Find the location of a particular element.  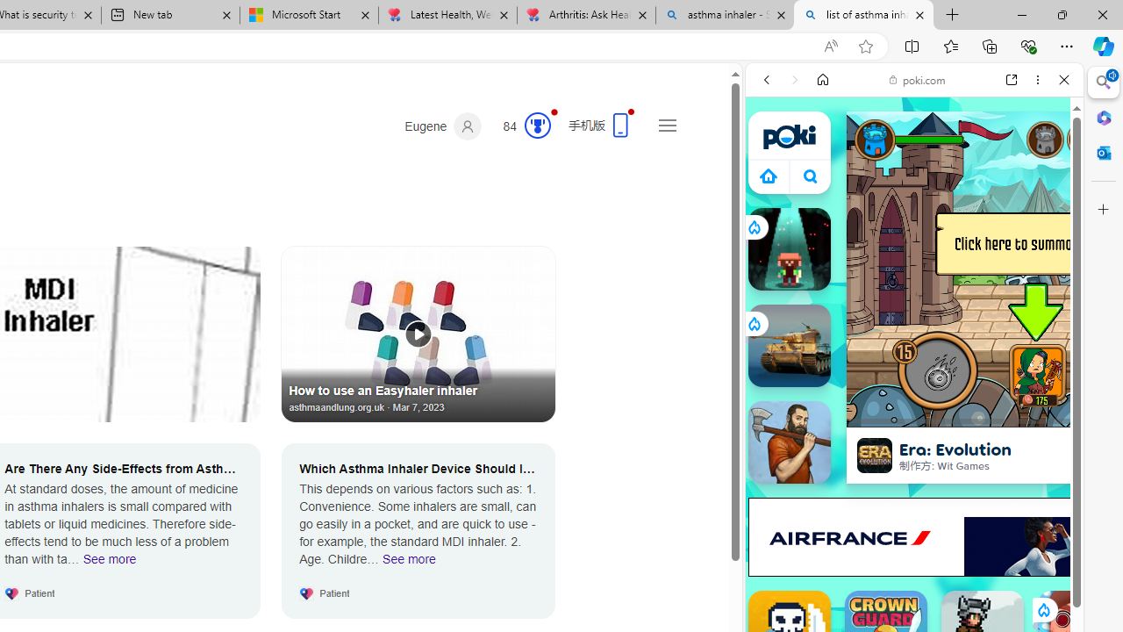

Two Player Games is located at coordinates (914, 499).